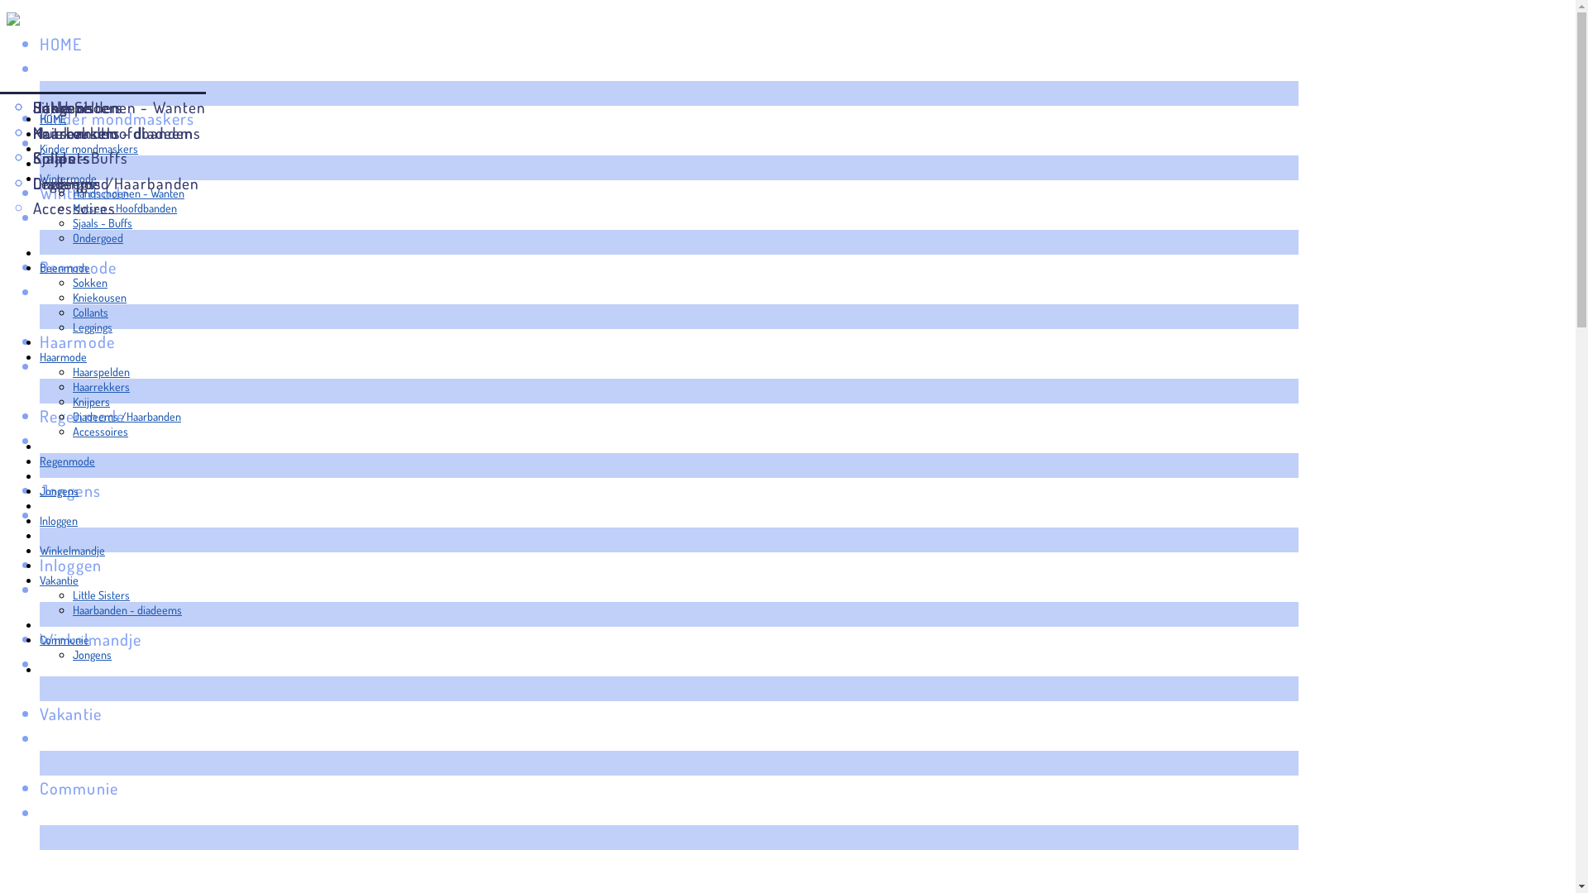  Describe the element at coordinates (45, 506) in the screenshot. I see ` ` at that location.